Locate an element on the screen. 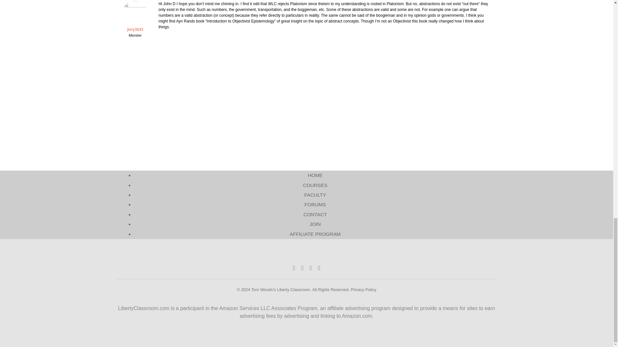 This screenshot has width=618, height=347. View jerry3643's profile is located at coordinates (135, 21).